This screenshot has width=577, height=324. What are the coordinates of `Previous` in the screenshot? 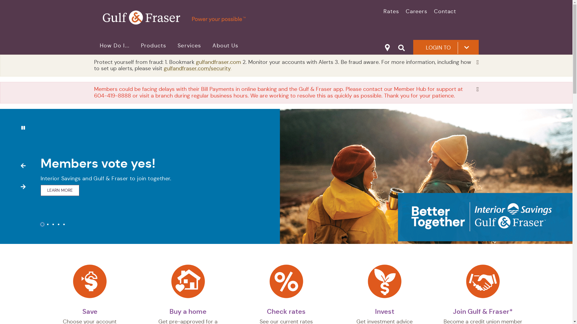 It's located at (23, 166).